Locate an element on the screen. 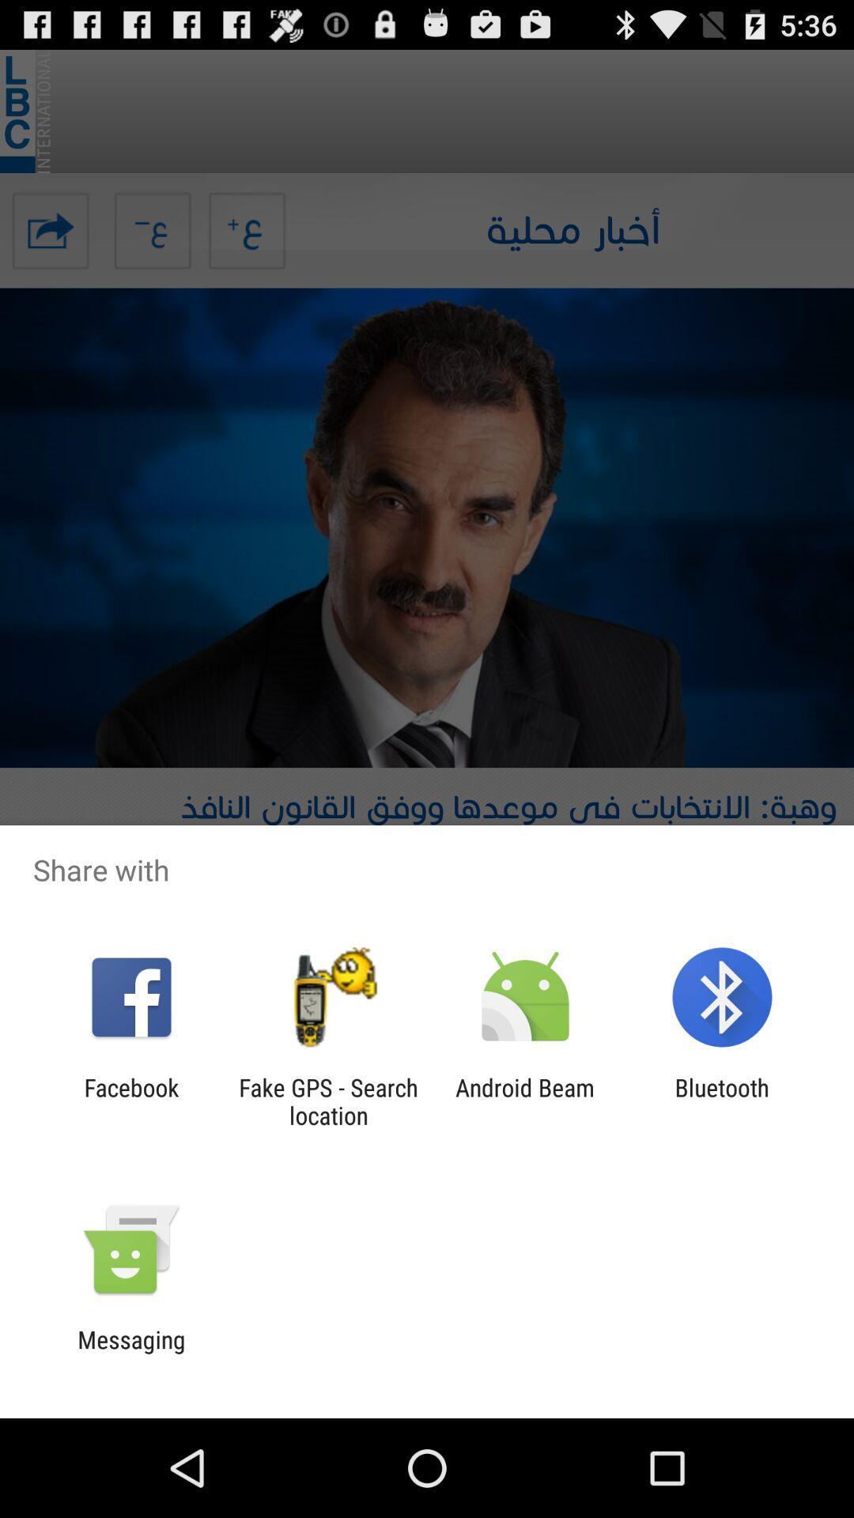 This screenshot has height=1518, width=854. turn off icon to the left of the fake gps search is located at coordinates (131, 1101).